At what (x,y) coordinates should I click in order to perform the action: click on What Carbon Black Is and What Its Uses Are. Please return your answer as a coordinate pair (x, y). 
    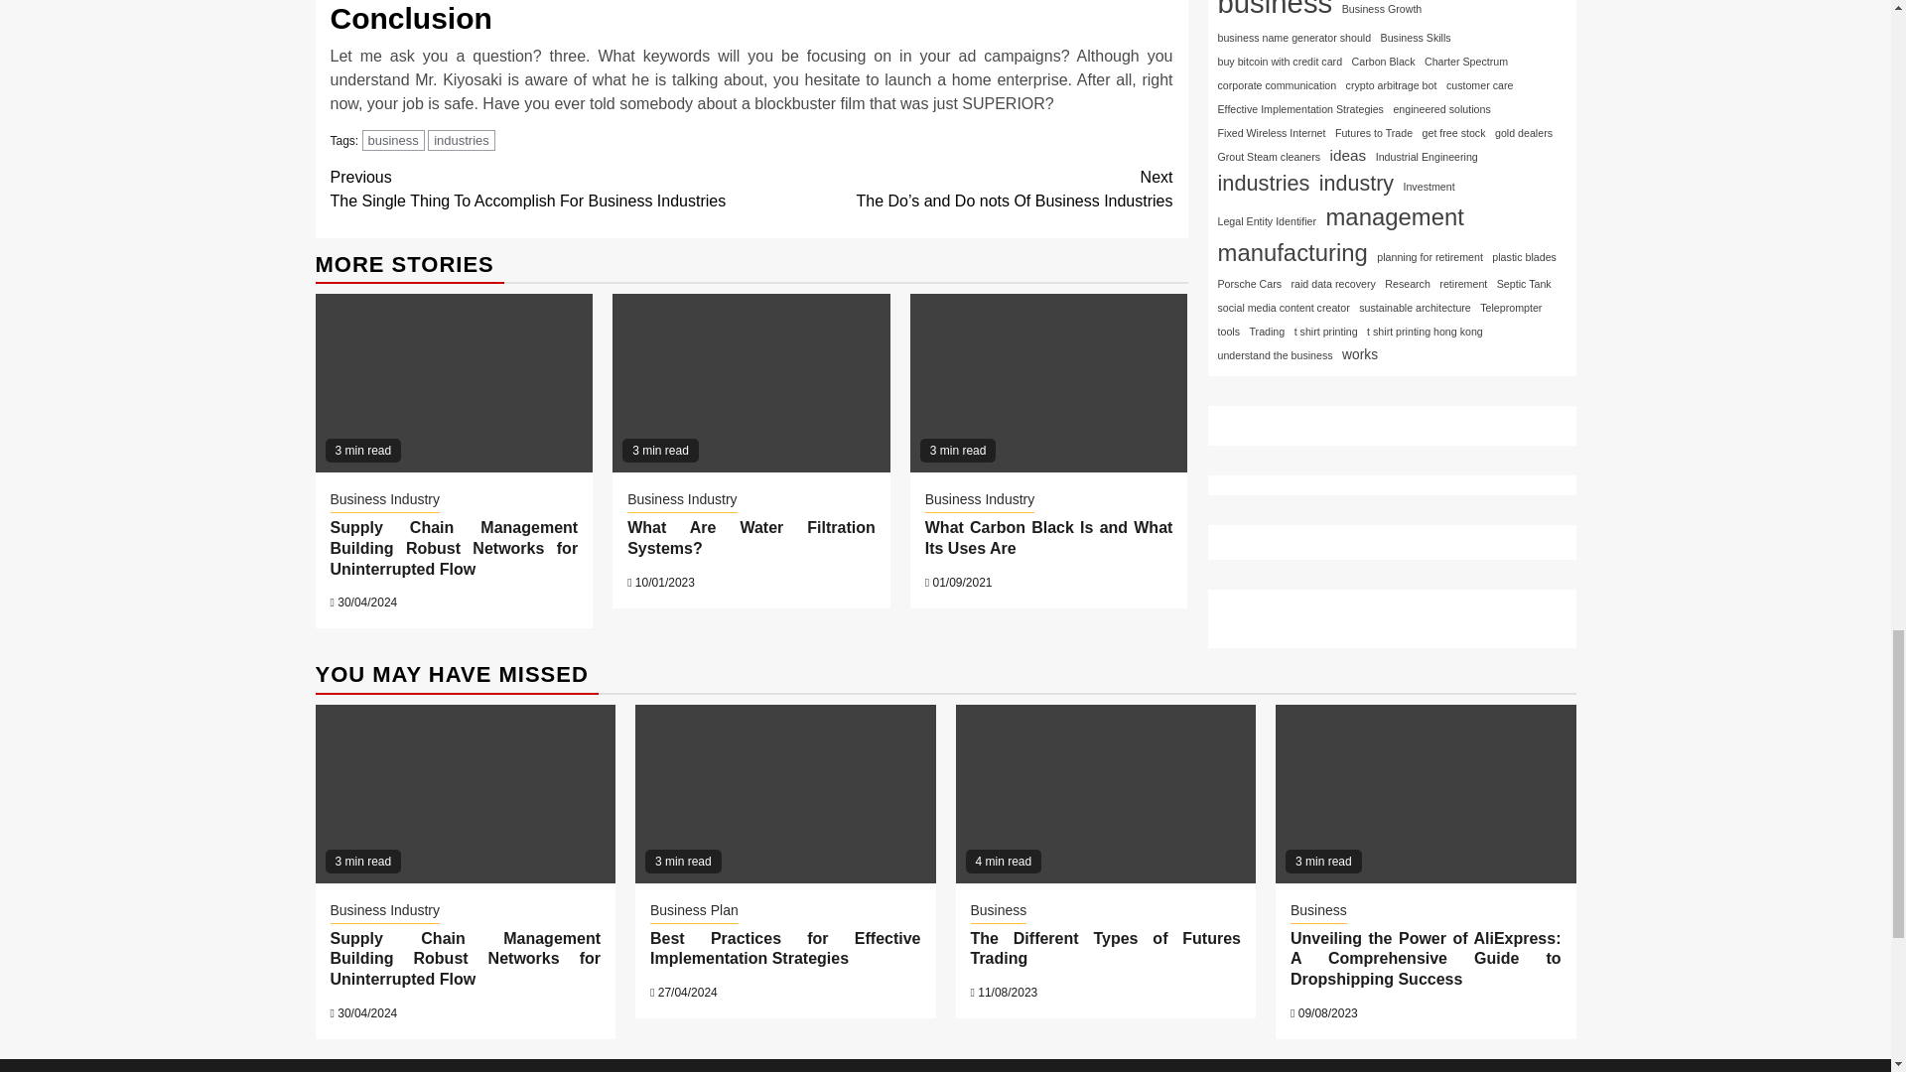
    Looking at the image, I should click on (1048, 383).